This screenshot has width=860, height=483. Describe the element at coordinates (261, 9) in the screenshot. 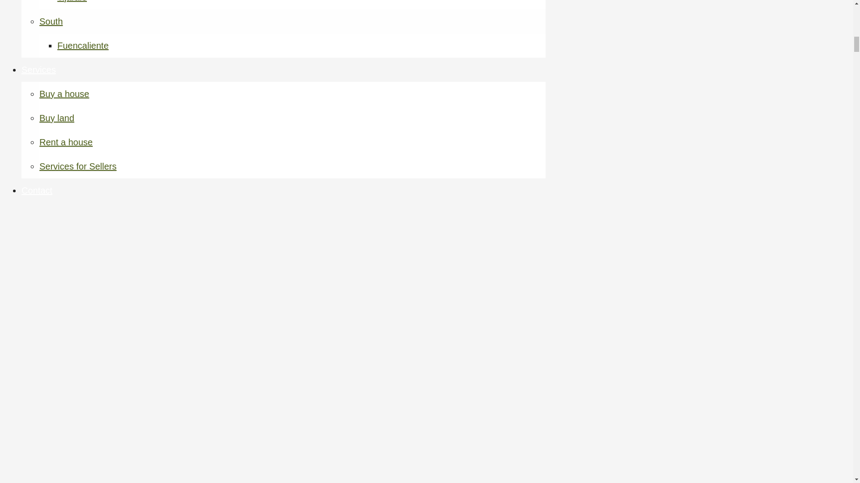

I see `ID1141-00001` at that location.